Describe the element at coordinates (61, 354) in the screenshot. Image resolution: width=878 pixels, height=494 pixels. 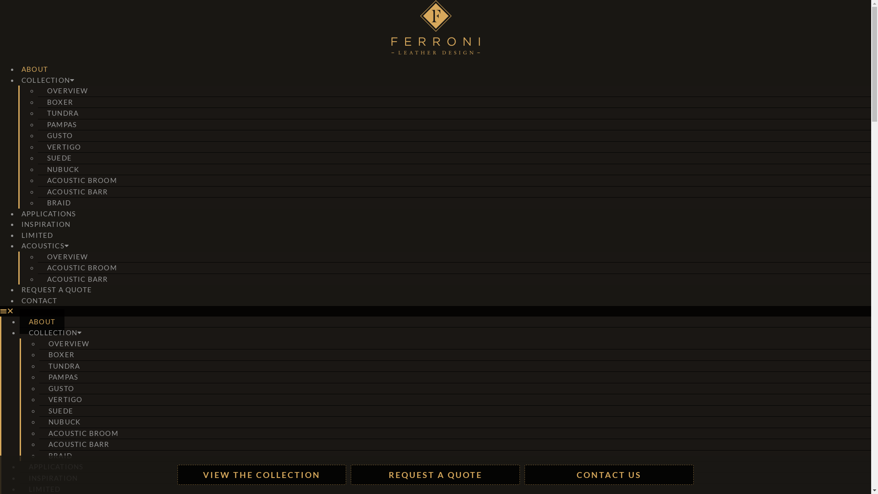
I see `BOXER` at that location.